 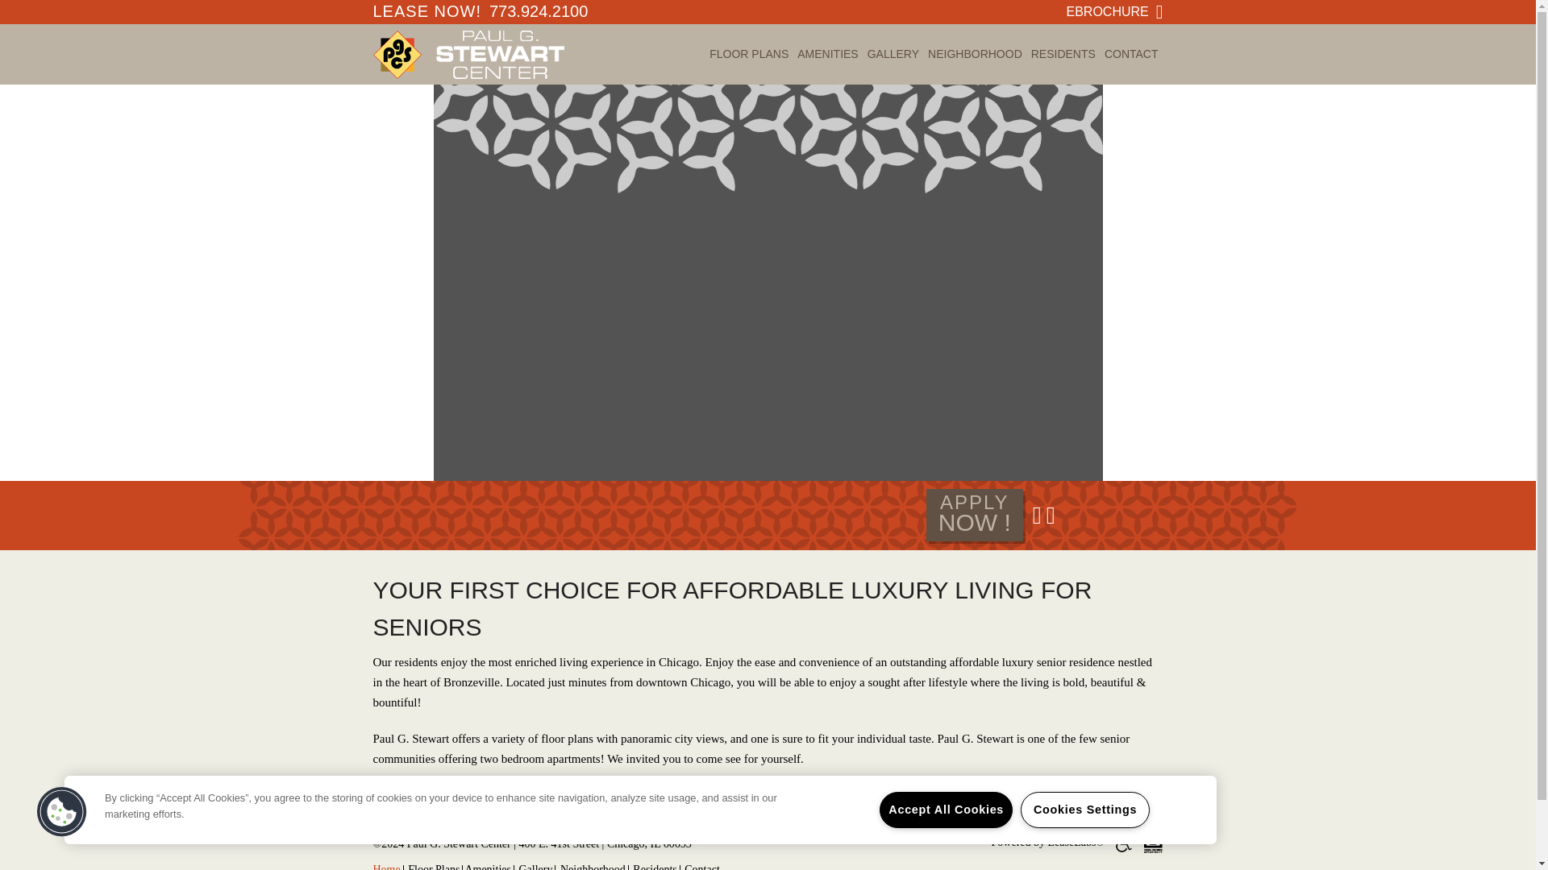 I want to click on Amenities, so click(x=487, y=867).